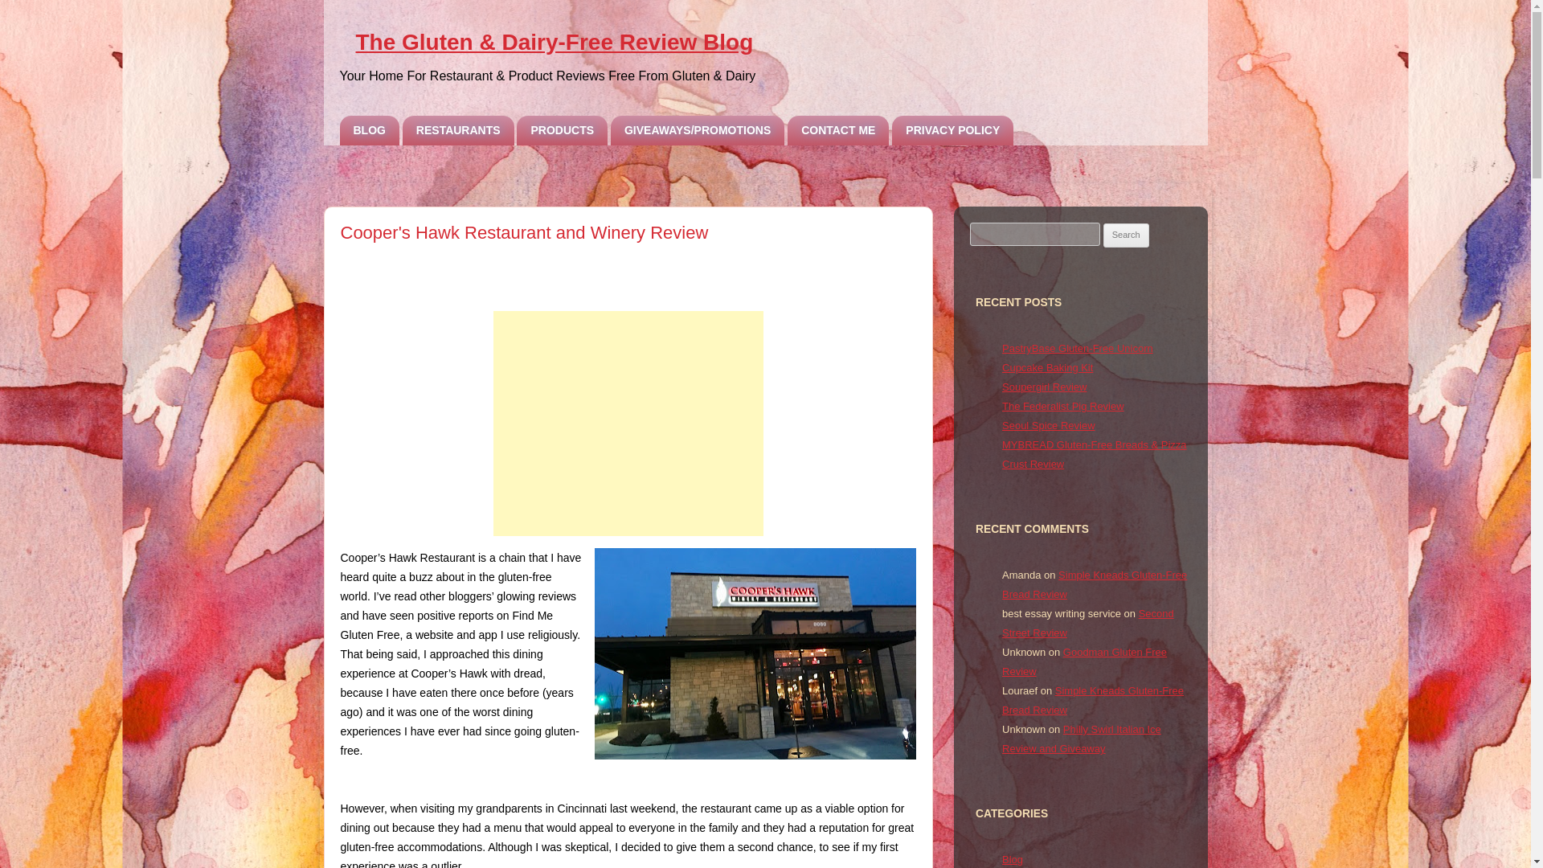 This screenshot has height=868, width=1543. I want to click on Goodman Gluten Free Review, so click(1083, 661).